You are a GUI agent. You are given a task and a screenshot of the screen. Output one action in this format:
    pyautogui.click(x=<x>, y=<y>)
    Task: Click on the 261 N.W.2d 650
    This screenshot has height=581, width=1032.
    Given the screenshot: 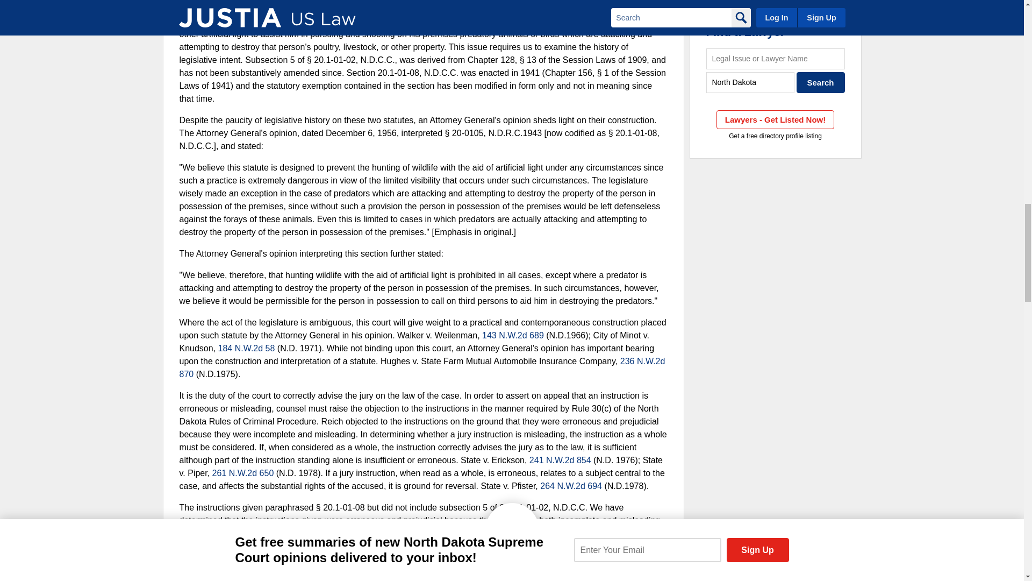 What is the action you would take?
    pyautogui.click(x=243, y=472)
    